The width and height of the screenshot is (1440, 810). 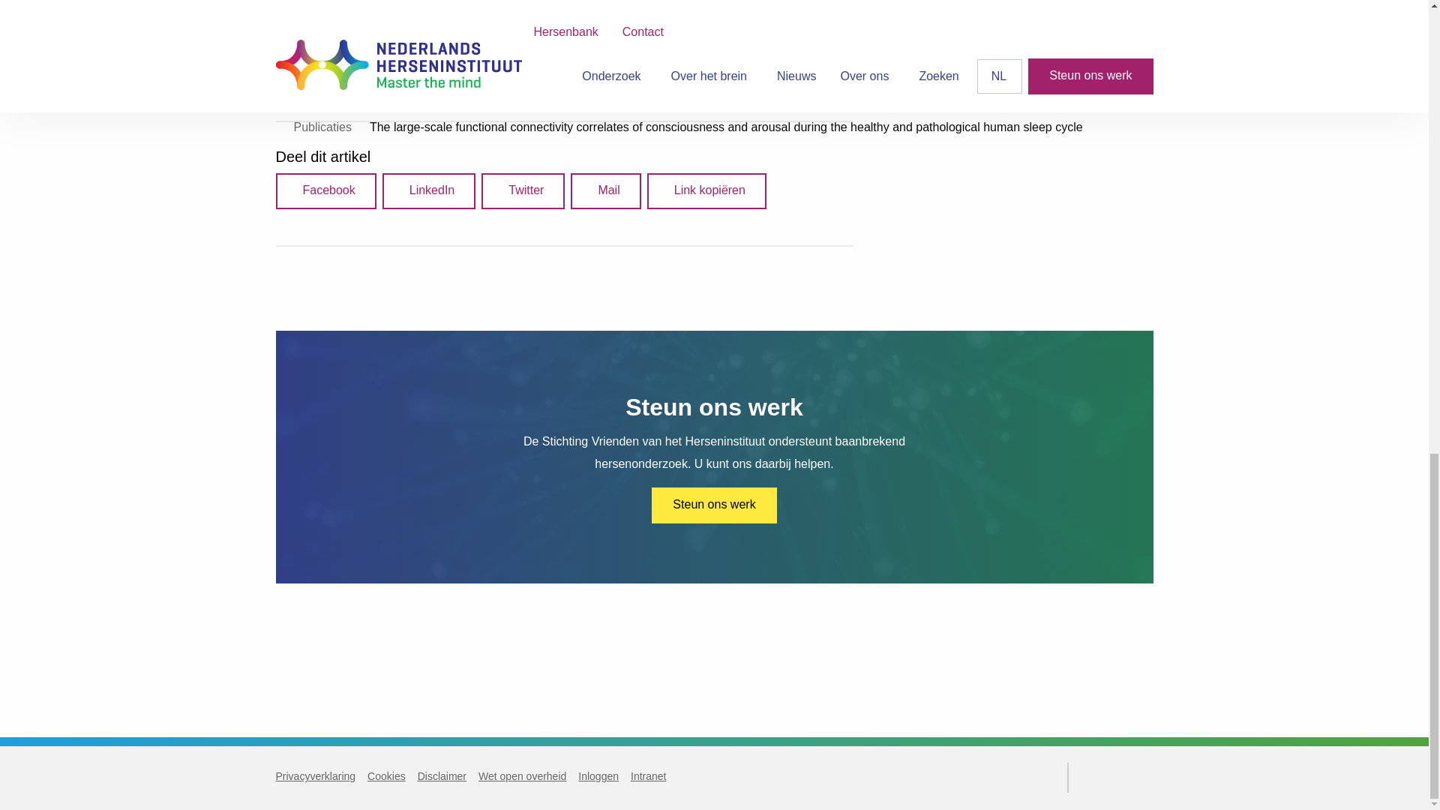 What do you see at coordinates (429, 190) in the screenshot?
I see `Share on LinkedIn` at bounding box center [429, 190].